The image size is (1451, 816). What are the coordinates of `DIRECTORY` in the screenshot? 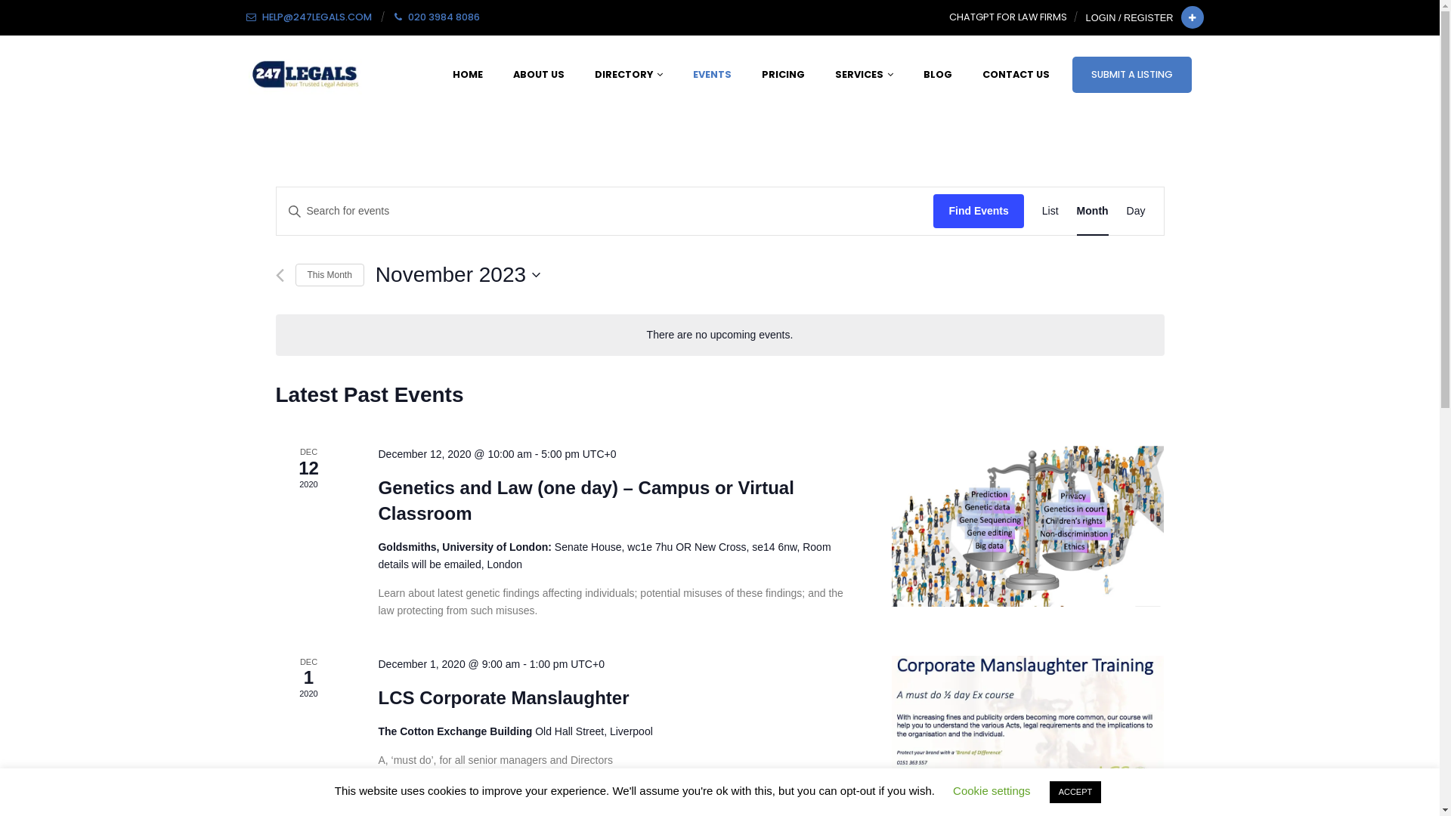 It's located at (628, 74).